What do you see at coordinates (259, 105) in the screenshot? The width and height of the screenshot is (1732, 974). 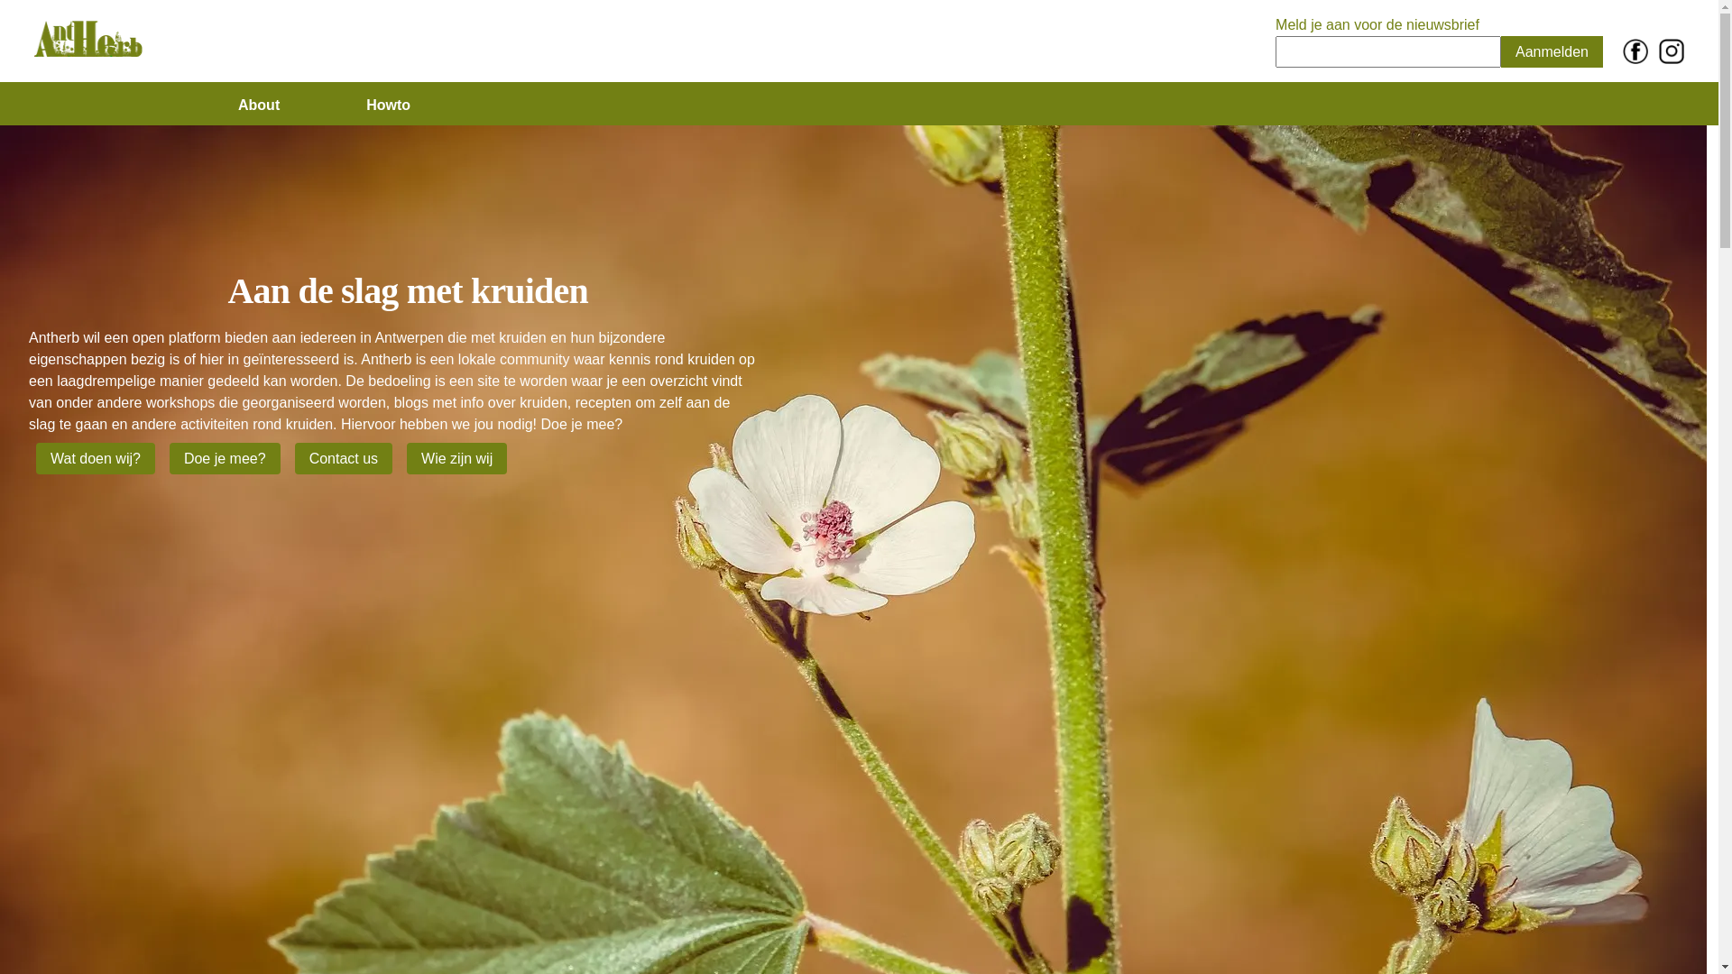 I see `About` at bounding box center [259, 105].